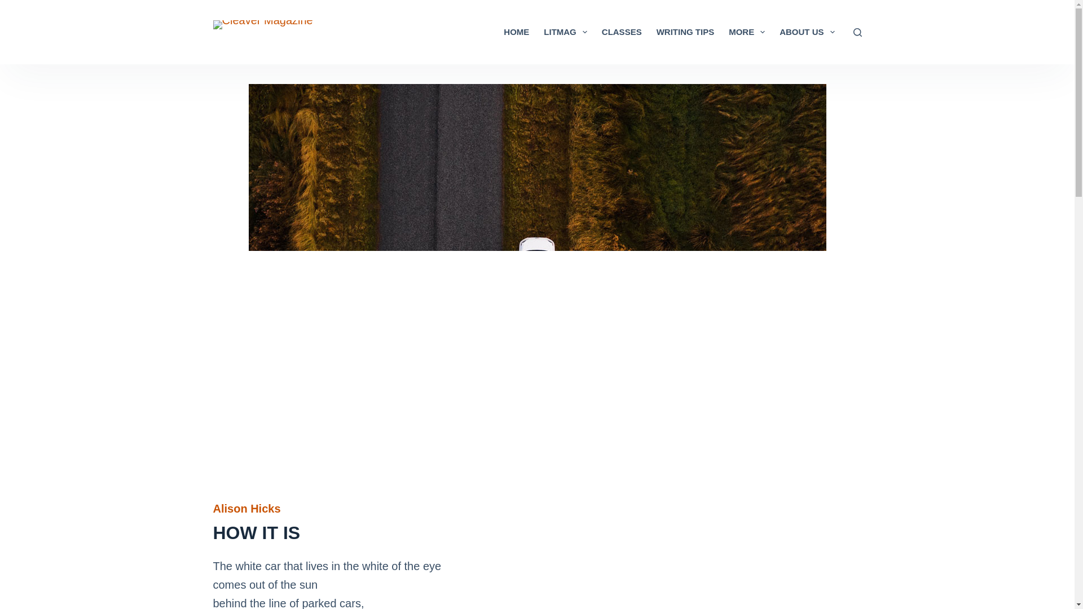 The image size is (1083, 609). Describe the element at coordinates (11, 6) in the screenshot. I see `Skip to content` at that location.